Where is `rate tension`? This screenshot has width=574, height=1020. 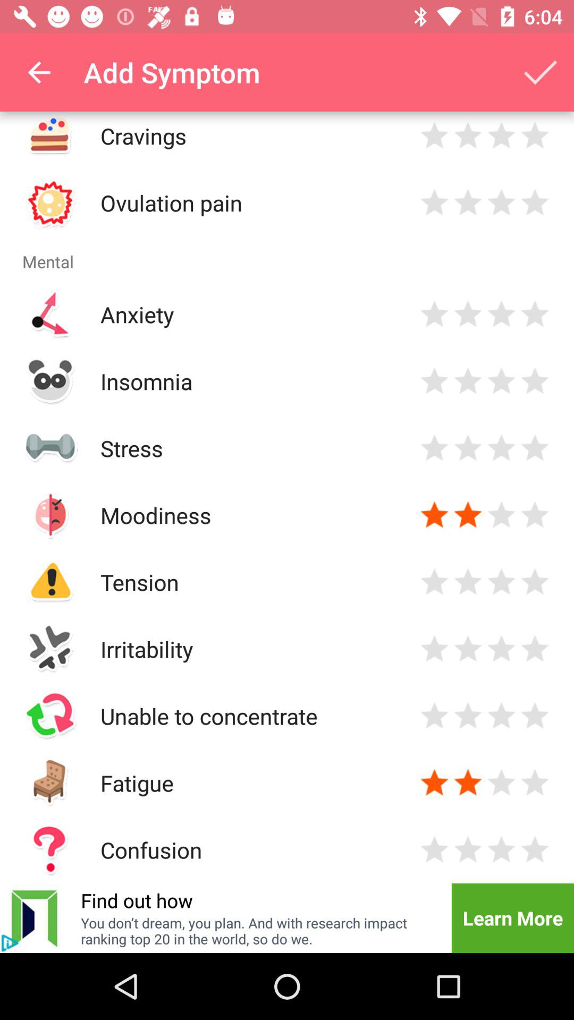 rate tension is located at coordinates (435, 582).